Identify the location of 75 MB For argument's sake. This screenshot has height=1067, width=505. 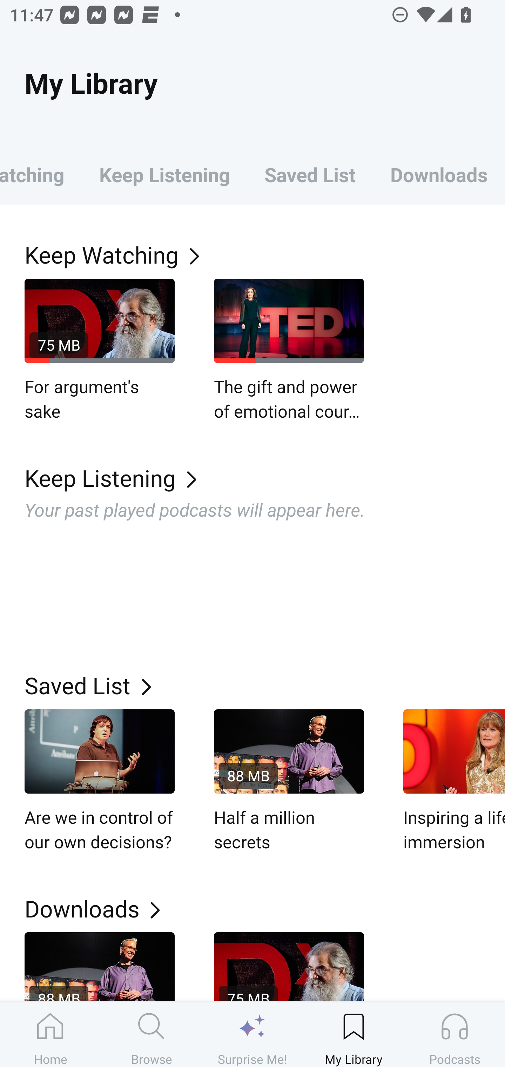
(100, 350).